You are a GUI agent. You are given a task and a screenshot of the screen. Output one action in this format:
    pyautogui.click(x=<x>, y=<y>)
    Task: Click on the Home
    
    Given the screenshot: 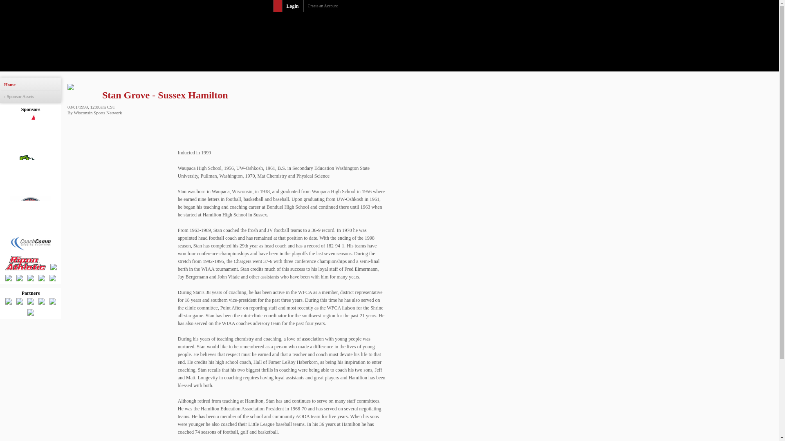 What is the action you would take?
    pyautogui.click(x=31, y=85)
    